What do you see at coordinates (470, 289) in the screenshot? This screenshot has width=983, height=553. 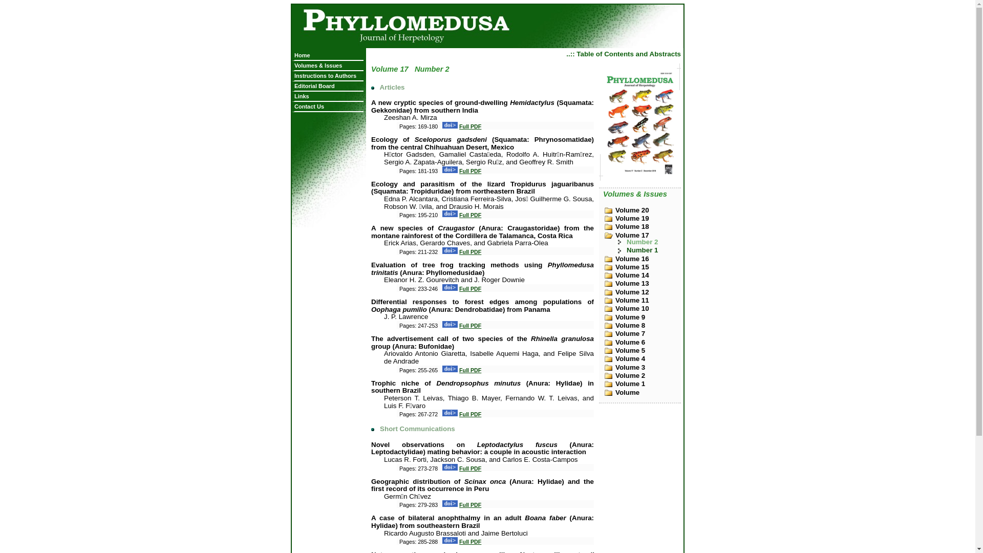 I see `Full PDF` at bounding box center [470, 289].